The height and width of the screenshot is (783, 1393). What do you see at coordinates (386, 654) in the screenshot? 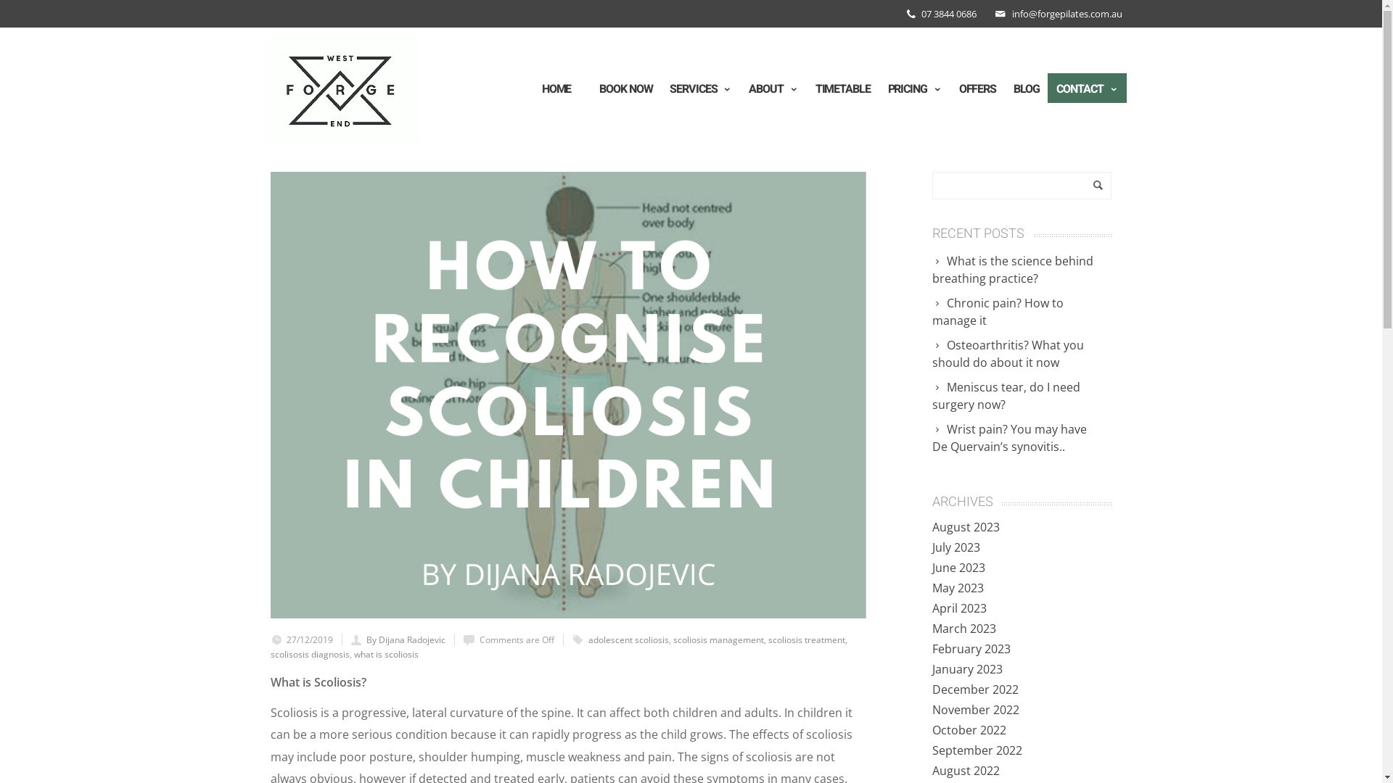
I see `what is scoliosis` at bounding box center [386, 654].